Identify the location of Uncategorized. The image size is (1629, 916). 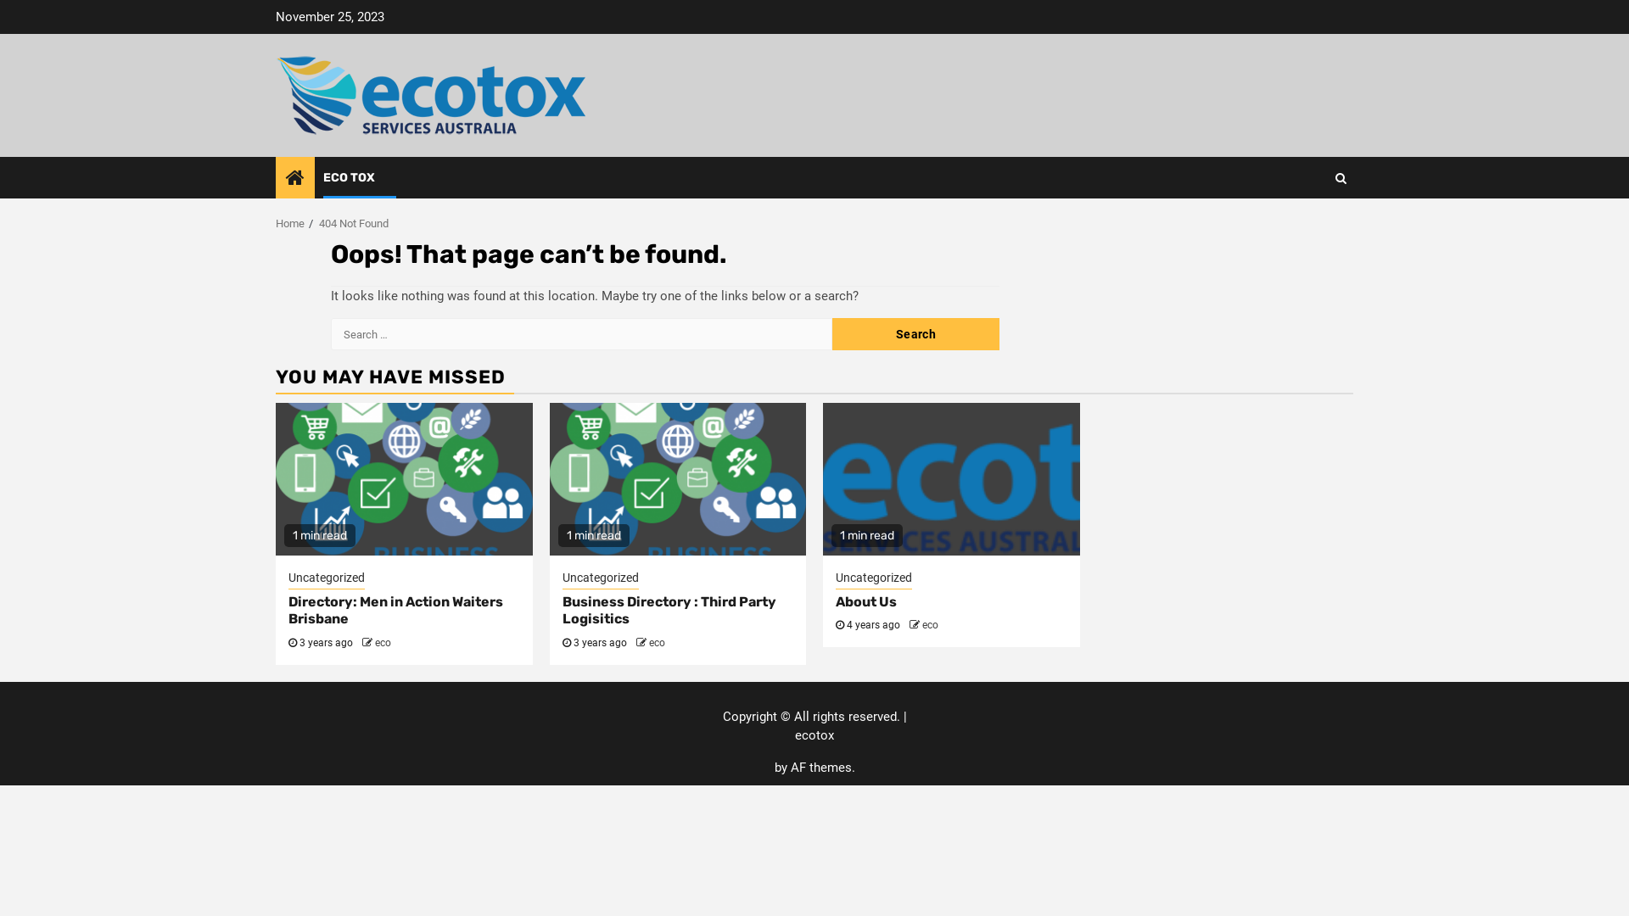
(600, 579).